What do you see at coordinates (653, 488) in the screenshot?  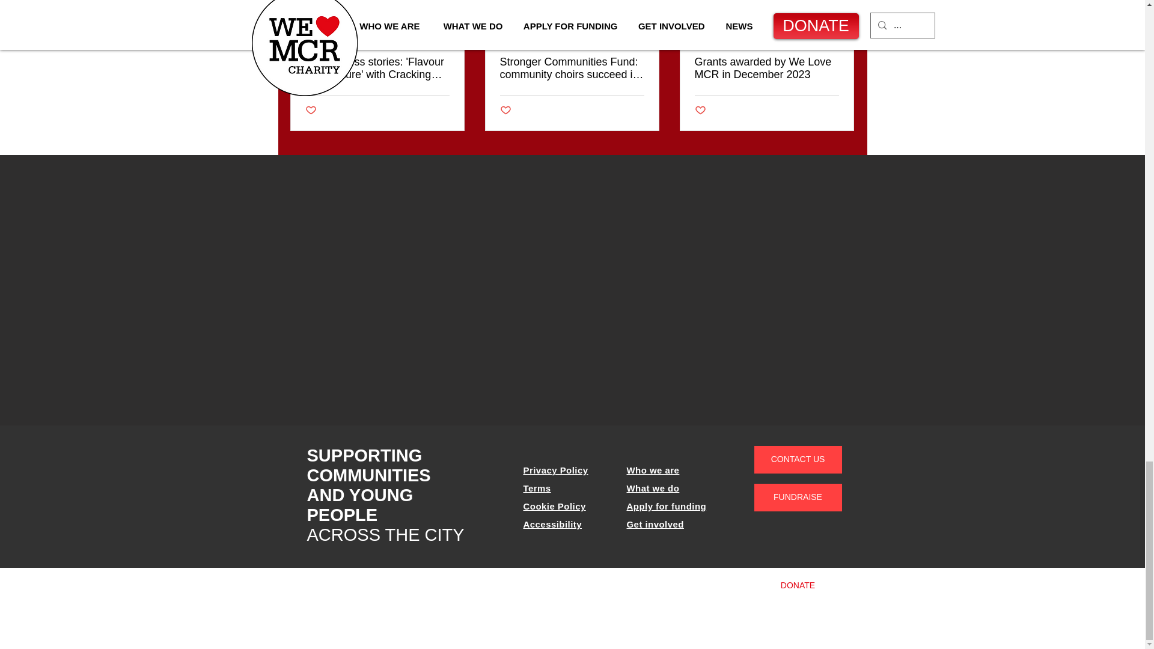 I see `What we do` at bounding box center [653, 488].